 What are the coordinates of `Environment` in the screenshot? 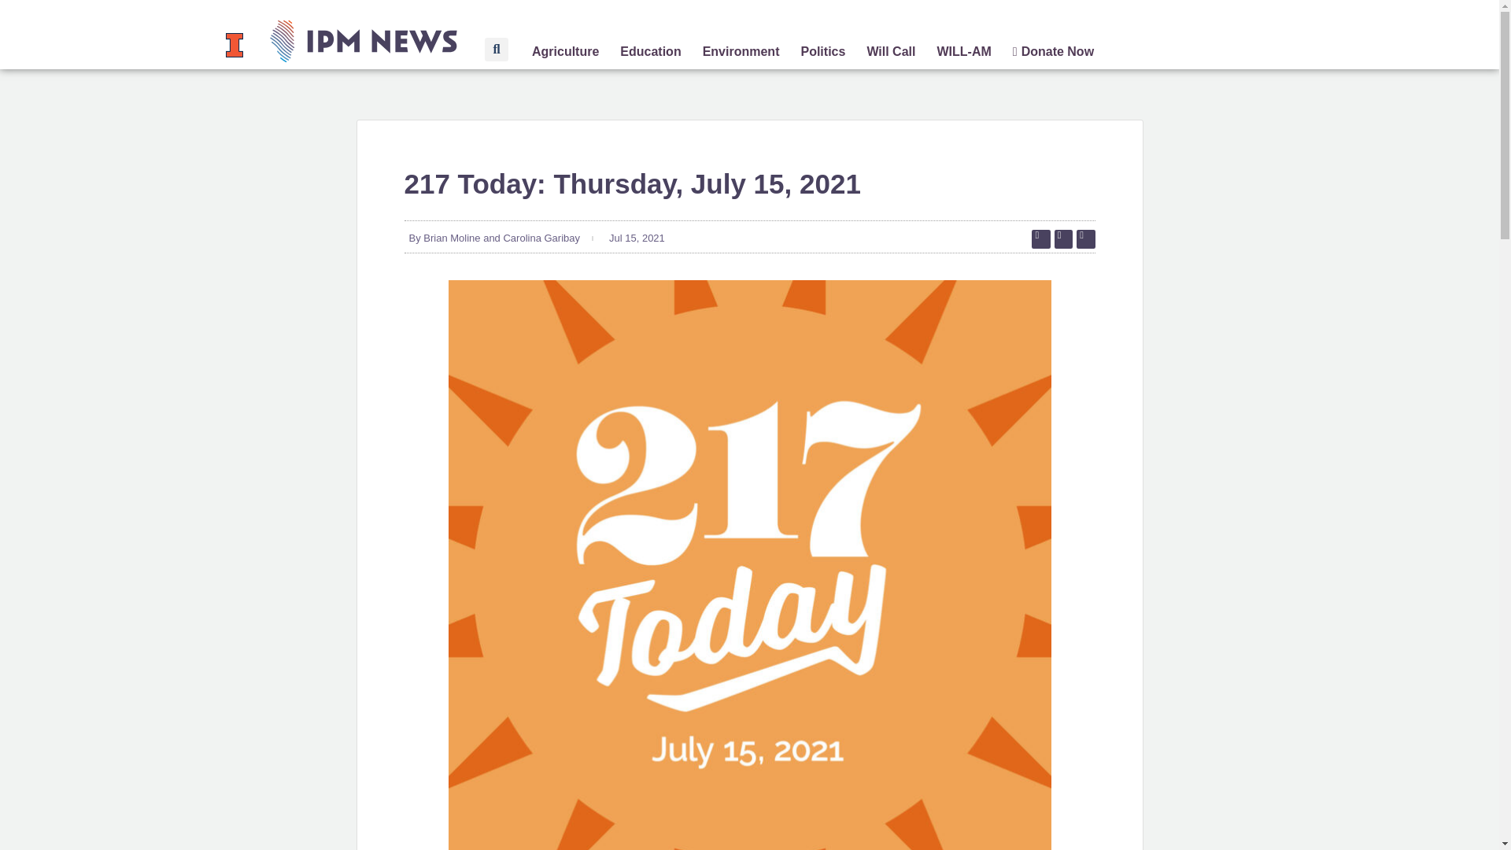 It's located at (741, 52).